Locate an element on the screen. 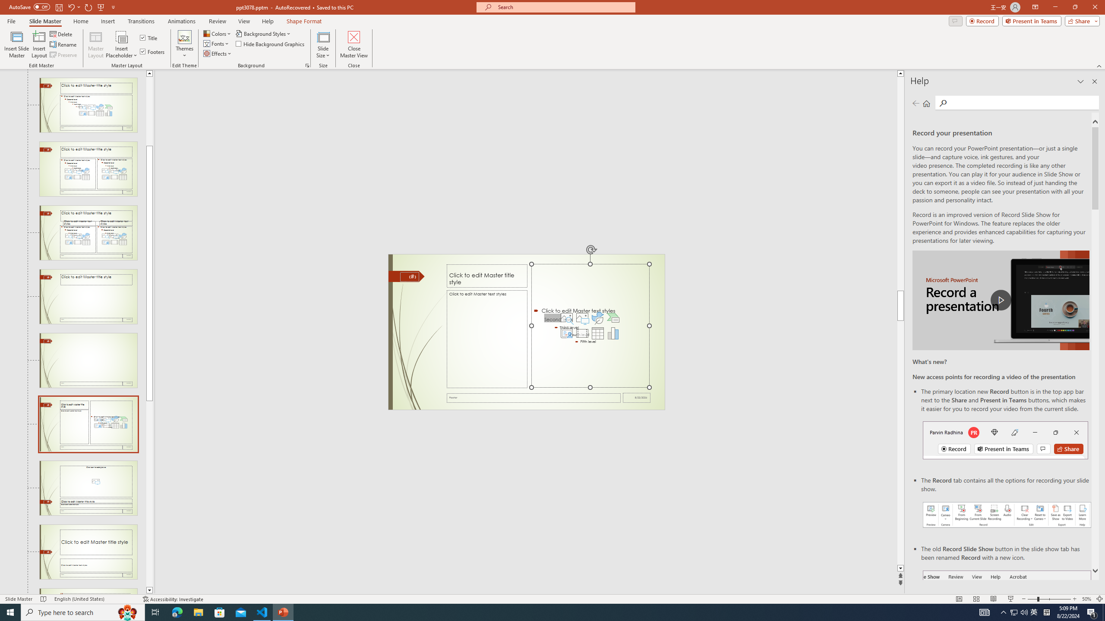 The image size is (1105, 621). Share is located at coordinates (1081, 21).